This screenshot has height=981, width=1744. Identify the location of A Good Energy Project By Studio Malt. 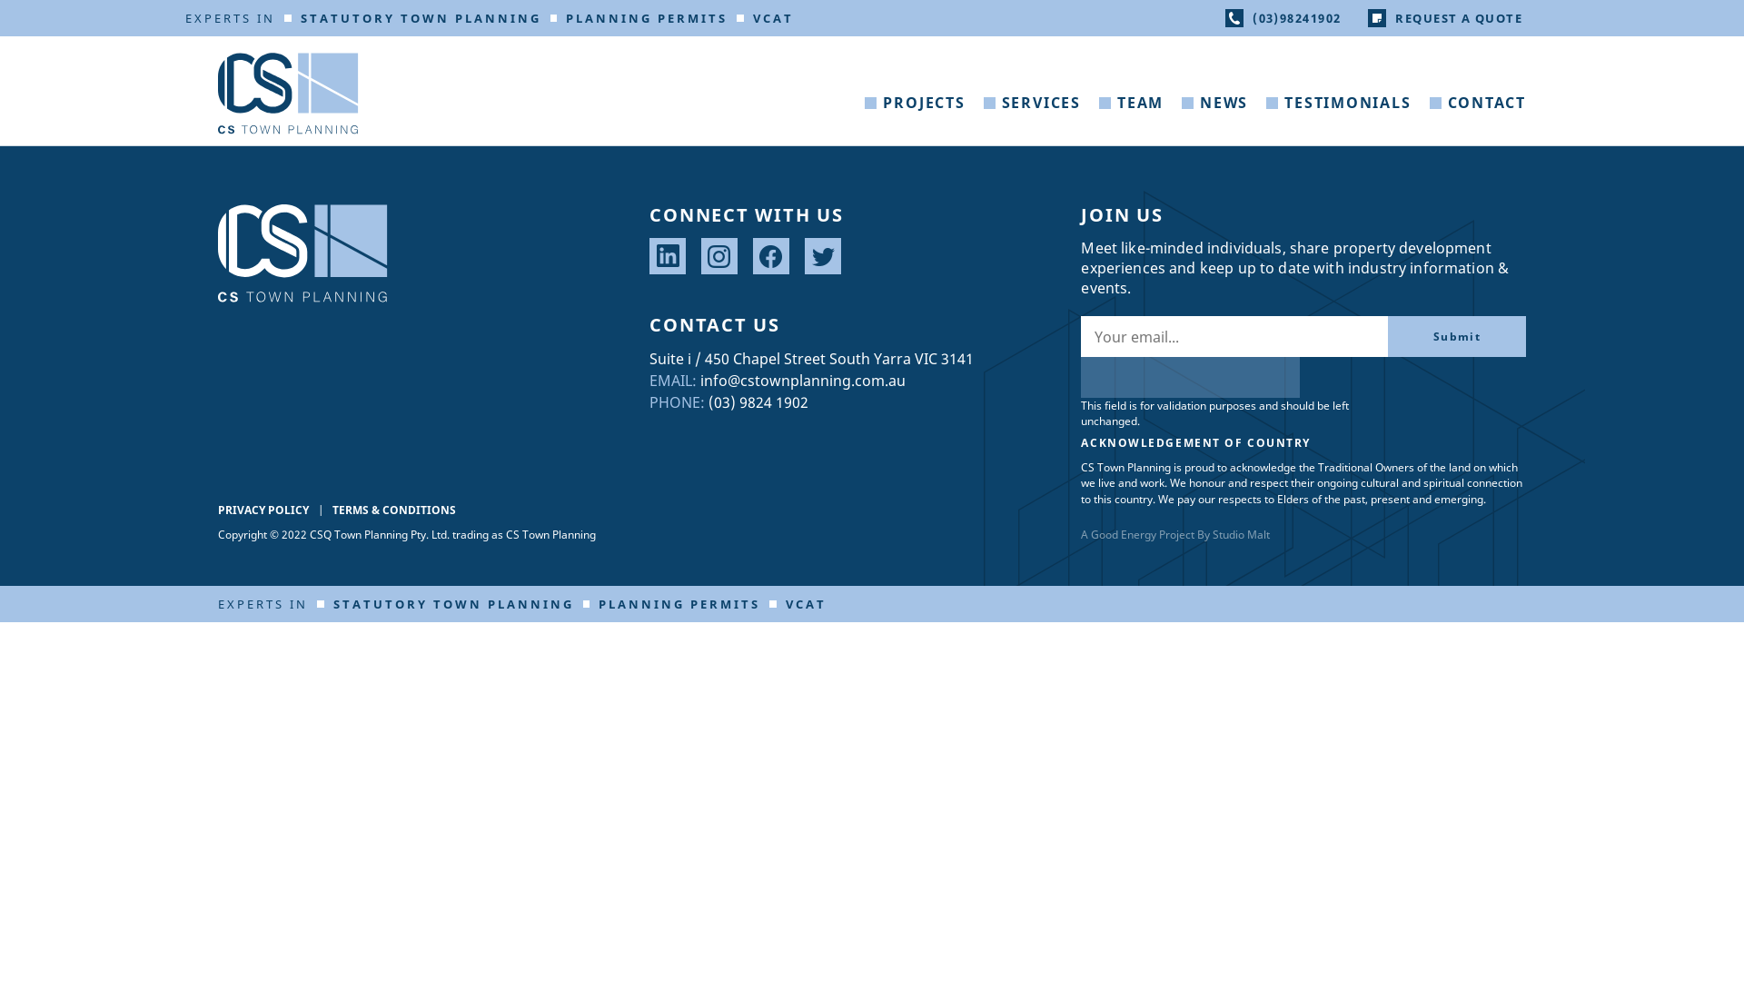
(1175, 534).